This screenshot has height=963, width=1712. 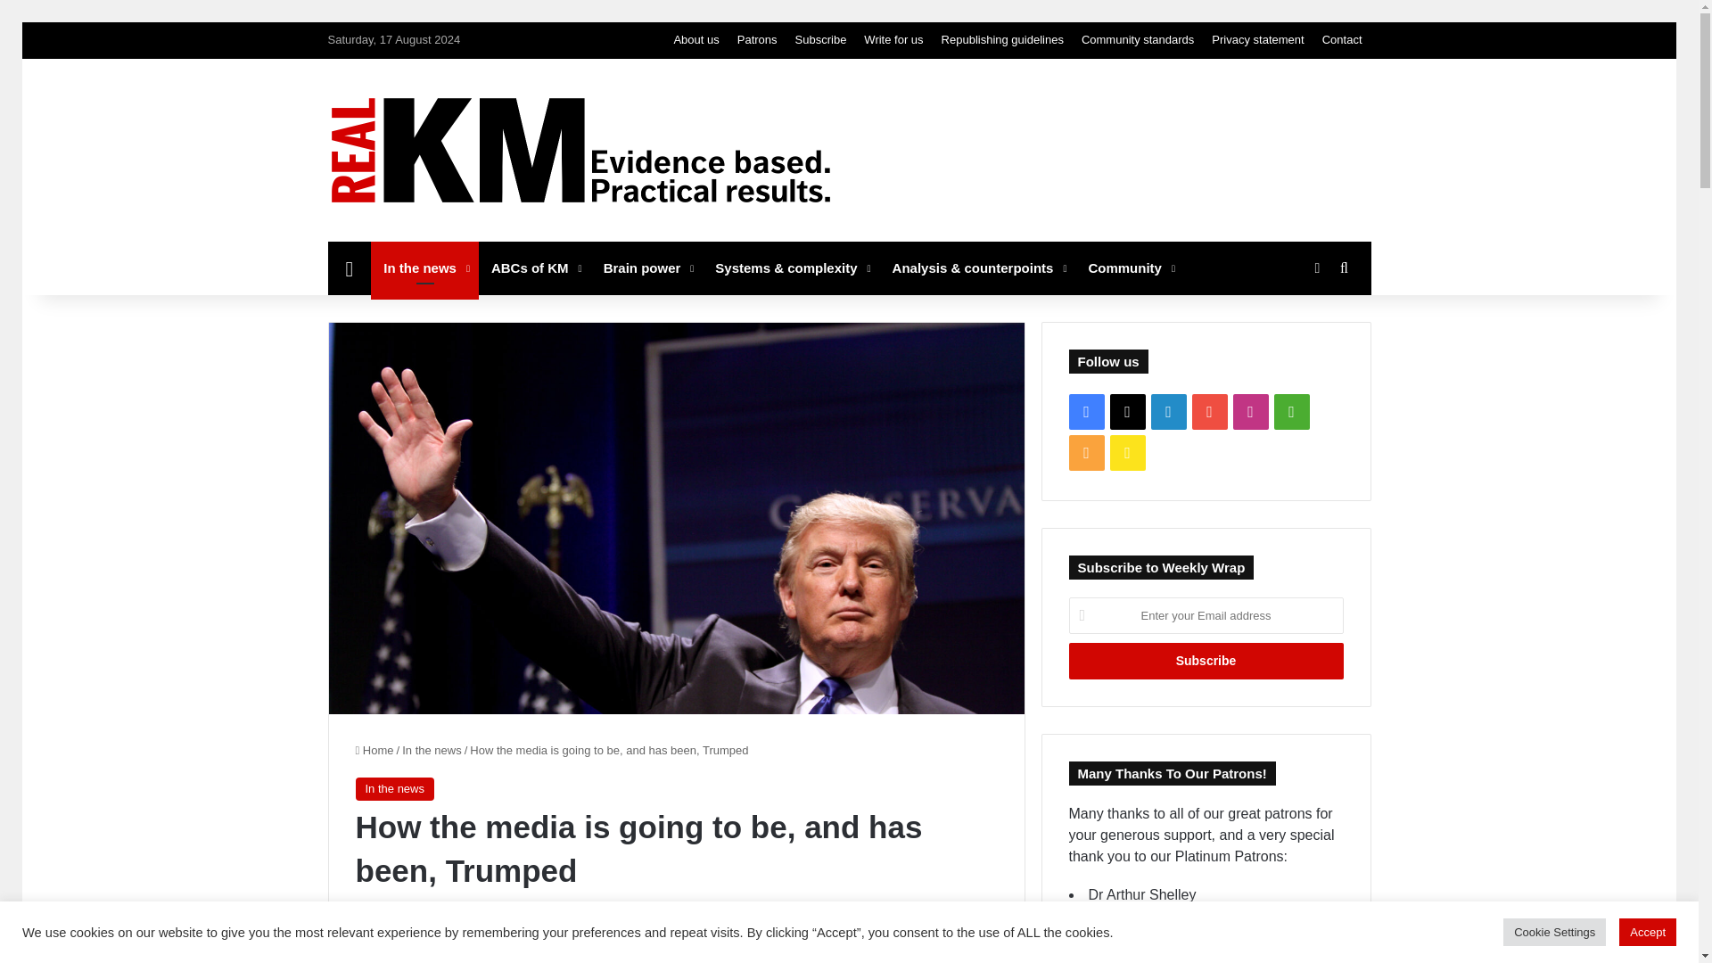 I want to click on Patrons, so click(x=757, y=39).